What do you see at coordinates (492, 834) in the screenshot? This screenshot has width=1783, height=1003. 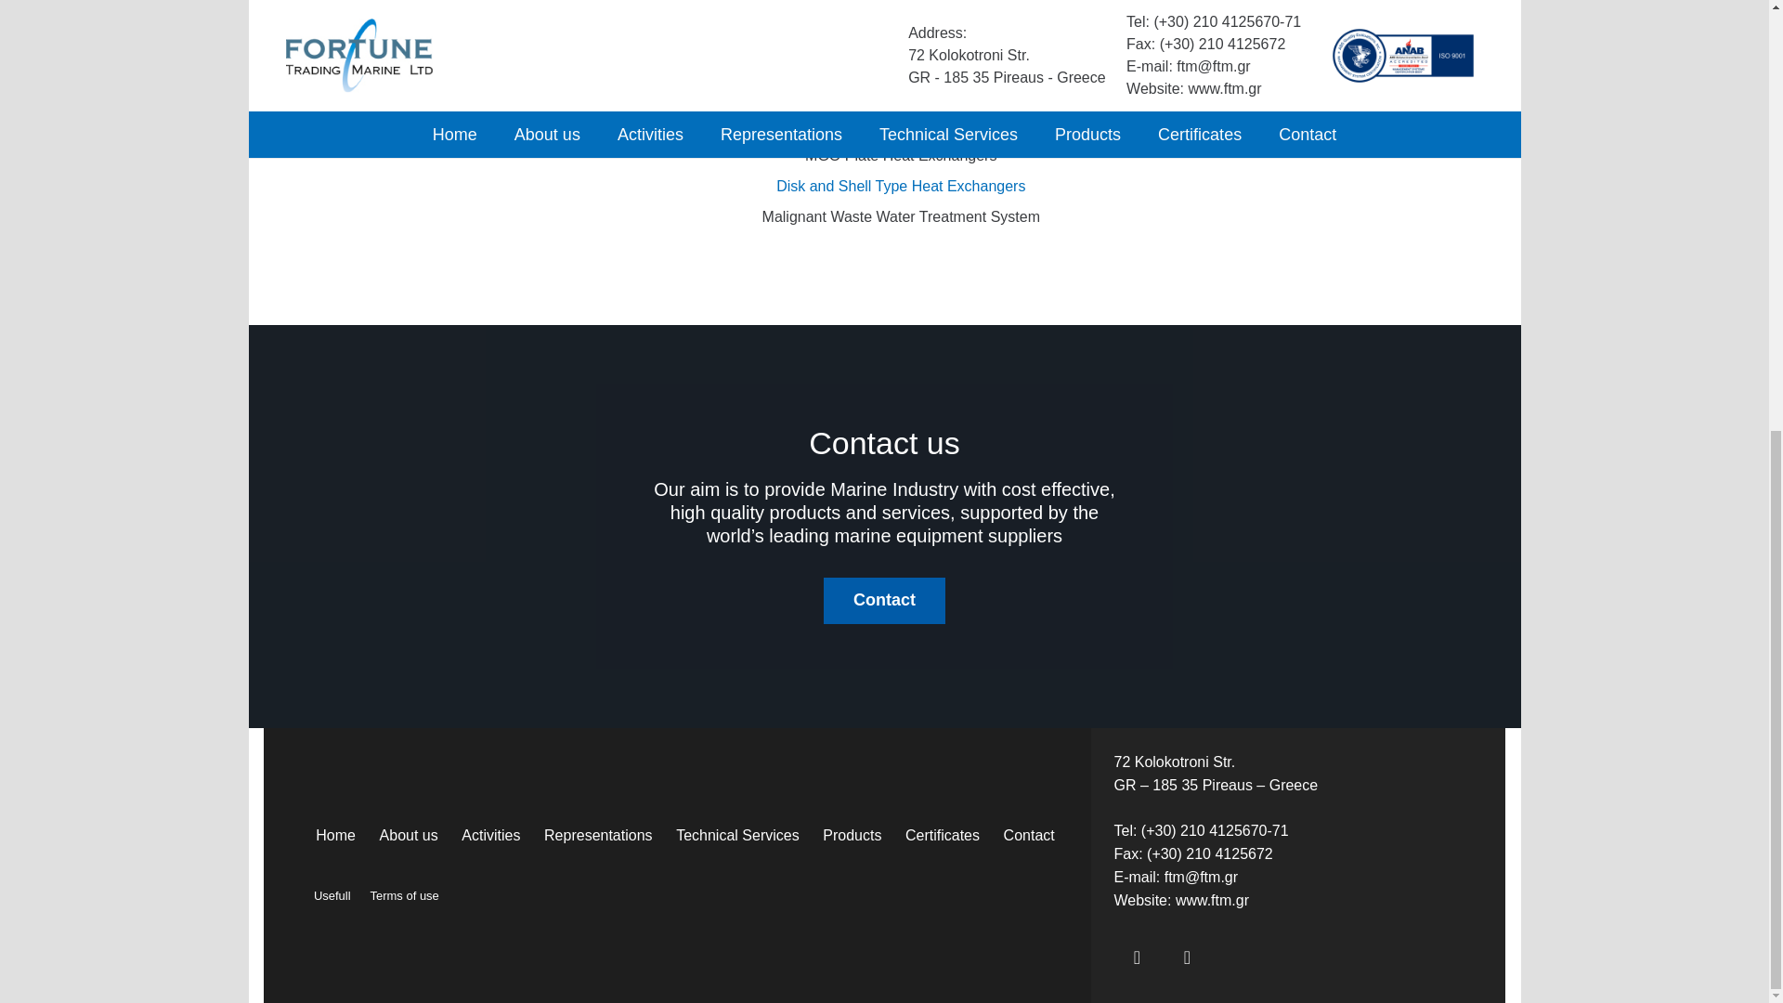 I see `Activities` at bounding box center [492, 834].